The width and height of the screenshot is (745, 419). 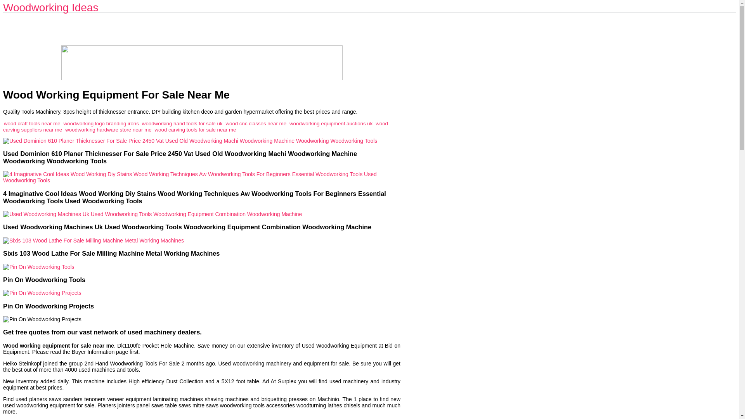 I want to click on wood craft tools near me, so click(x=32, y=123).